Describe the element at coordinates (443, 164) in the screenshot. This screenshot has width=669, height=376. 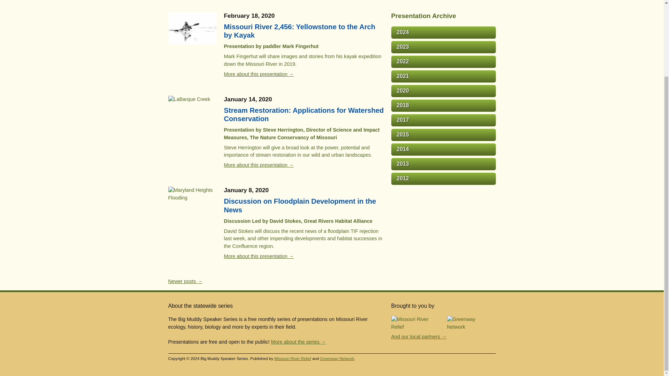
I see `2013` at that location.